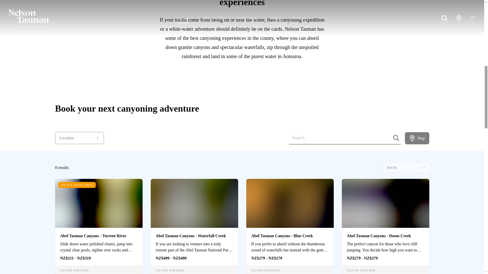 Image resolution: width=488 pixels, height=274 pixels. What do you see at coordinates (99, 234) in the screenshot?
I see `Abel Tasman Canyons - Torrent River` at bounding box center [99, 234].